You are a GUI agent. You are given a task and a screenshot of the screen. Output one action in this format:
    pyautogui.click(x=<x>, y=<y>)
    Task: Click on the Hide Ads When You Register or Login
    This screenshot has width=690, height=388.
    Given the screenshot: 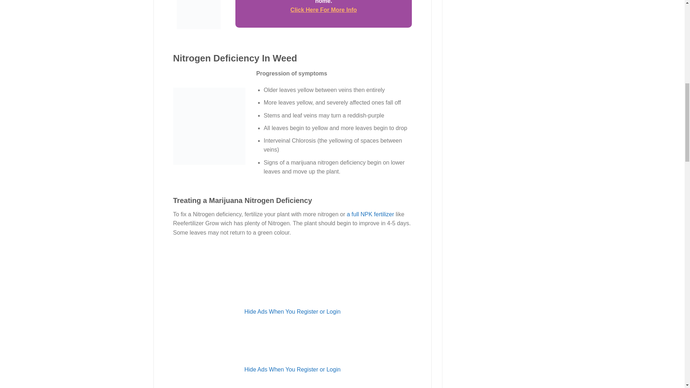 What is the action you would take?
    pyautogui.click(x=293, y=369)
    